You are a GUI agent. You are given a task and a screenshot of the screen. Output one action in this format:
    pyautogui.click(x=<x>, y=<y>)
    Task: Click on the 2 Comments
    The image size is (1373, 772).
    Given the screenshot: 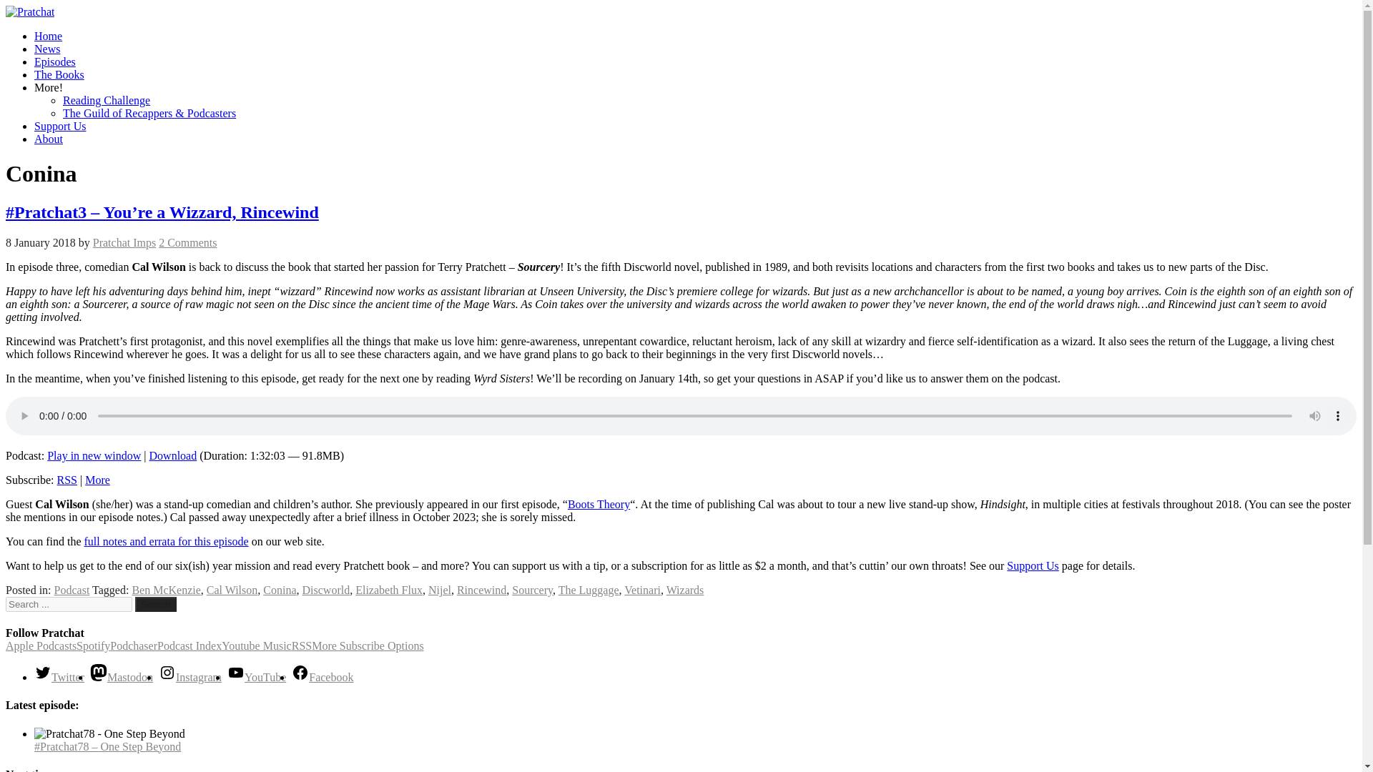 What is the action you would take?
    pyautogui.click(x=187, y=242)
    